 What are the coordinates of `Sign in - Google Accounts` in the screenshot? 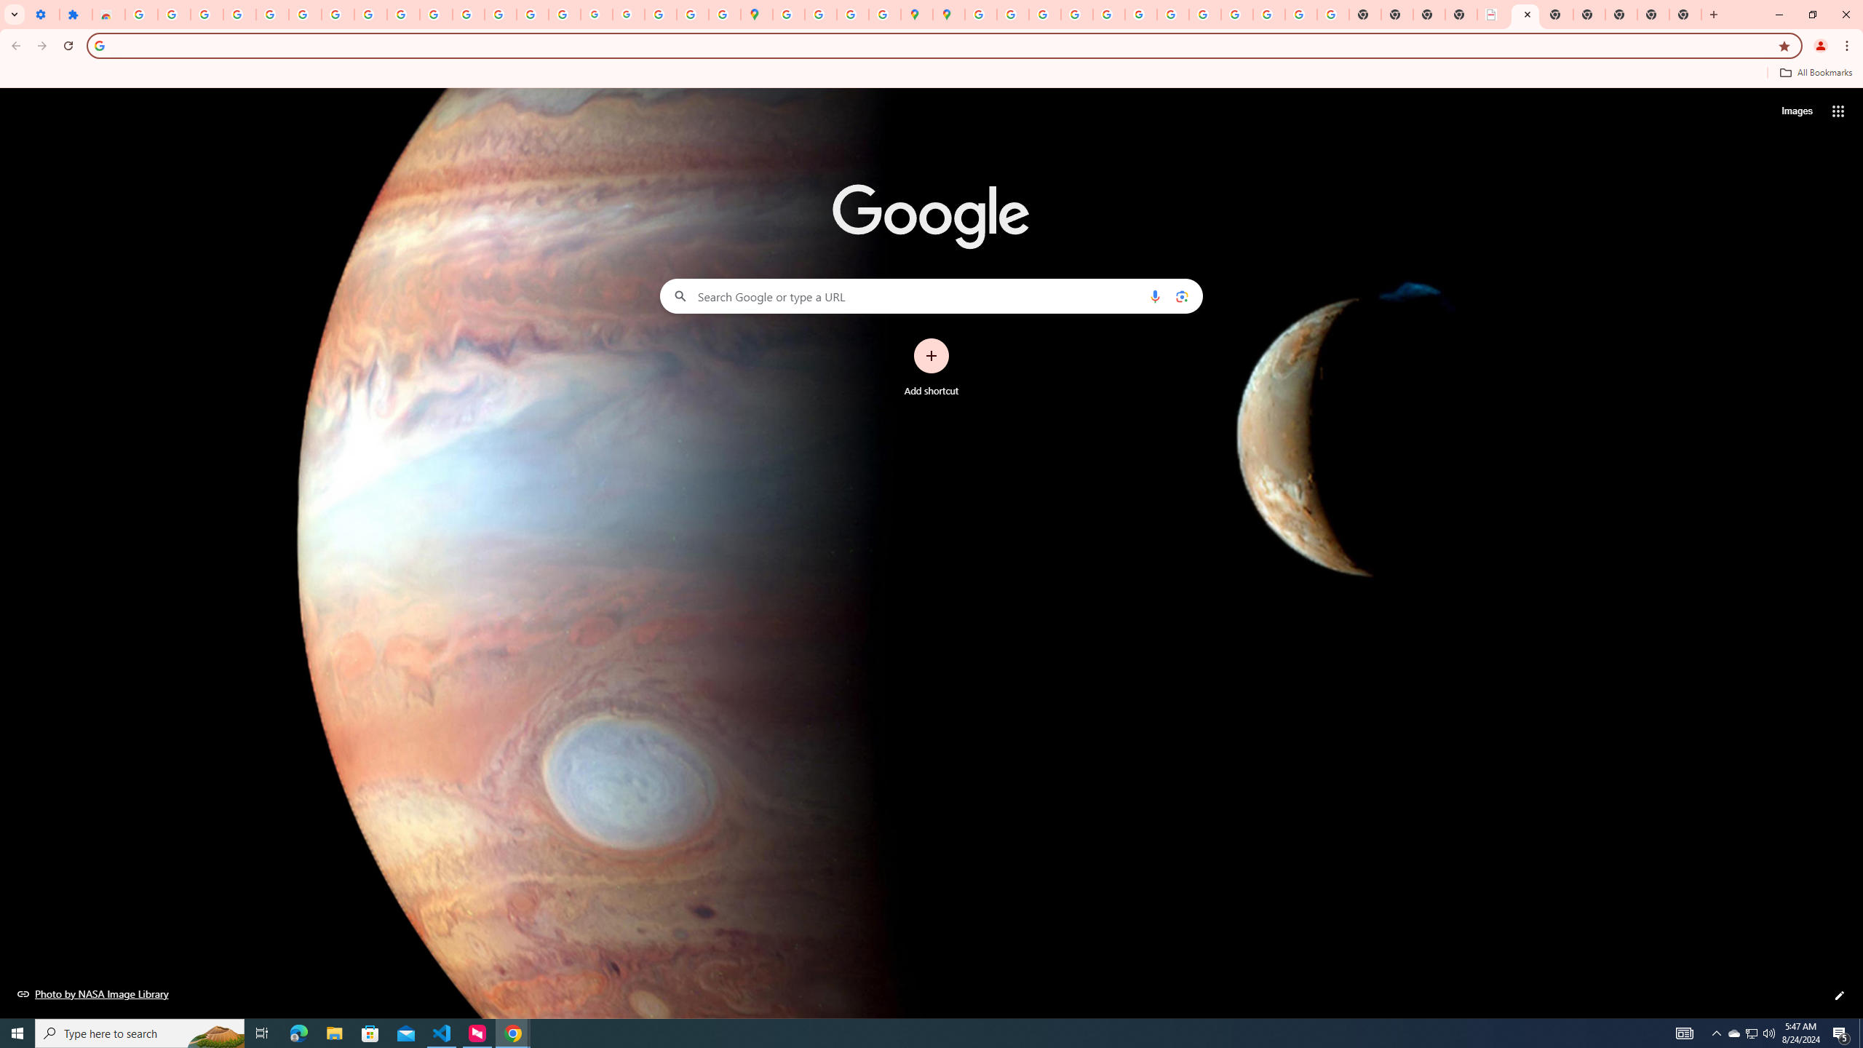 It's located at (141, 15).